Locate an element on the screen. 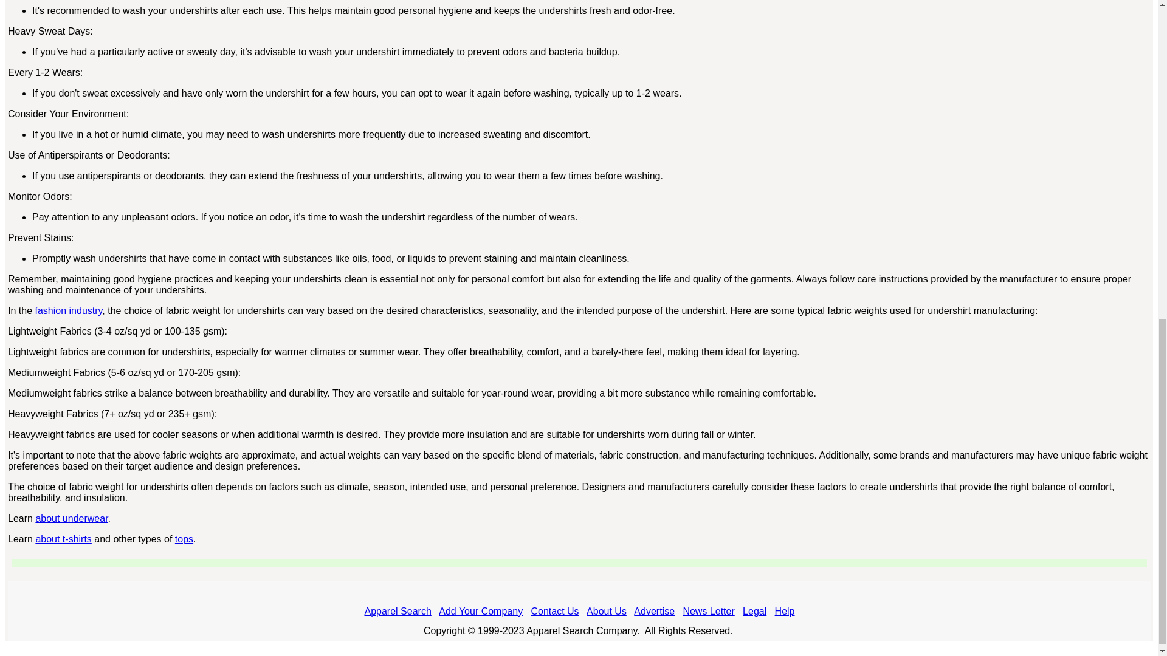 The height and width of the screenshot is (656, 1167). Advertise is located at coordinates (654, 611).